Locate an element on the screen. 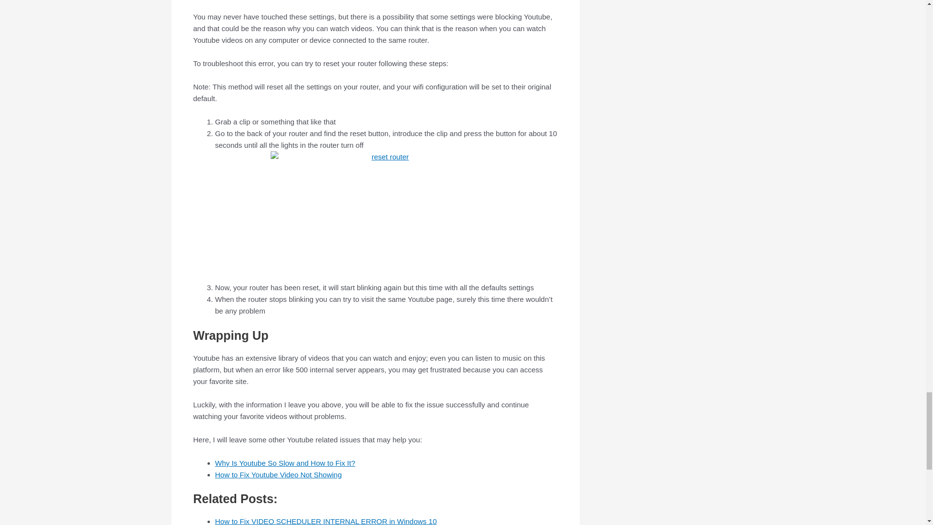  How to Fix VIDEO SCHEDULER INTERNAL ERROR in Windows 10 is located at coordinates (326, 521).